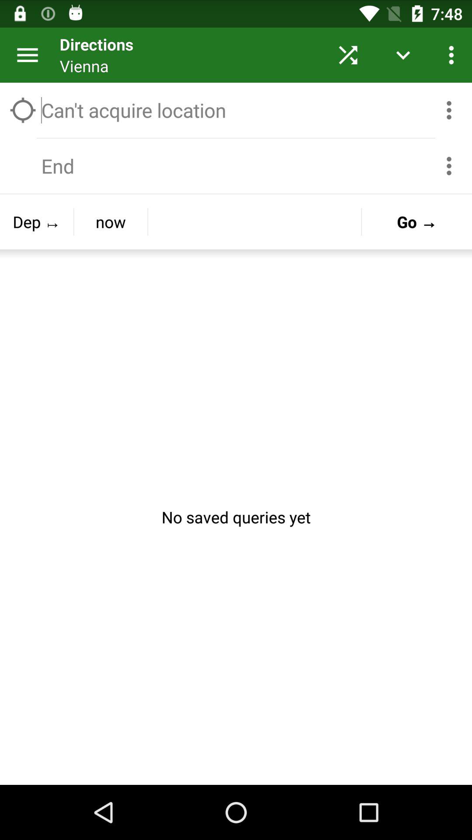 Image resolution: width=472 pixels, height=840 pixels. I want to click on click on the button next to vienna, so click(348, 55).